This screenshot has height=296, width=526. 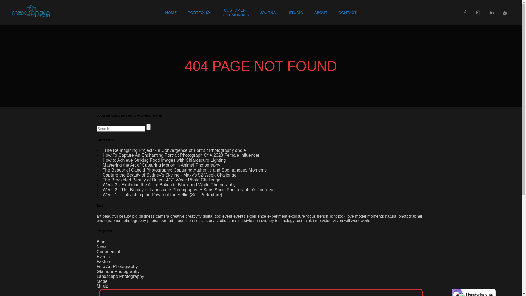 What do you see at coordinates (153, 221) in the screenshot?
I see `photos` at bounding box center [153, 221].